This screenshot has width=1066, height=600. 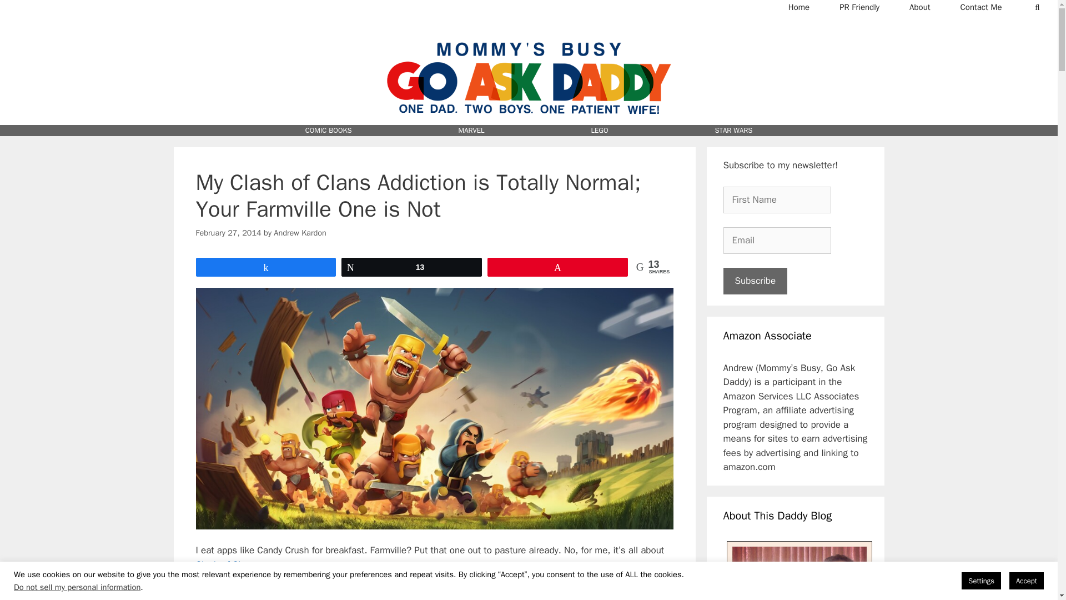 I want to click on MARVEL, so click(x=471, y=130).